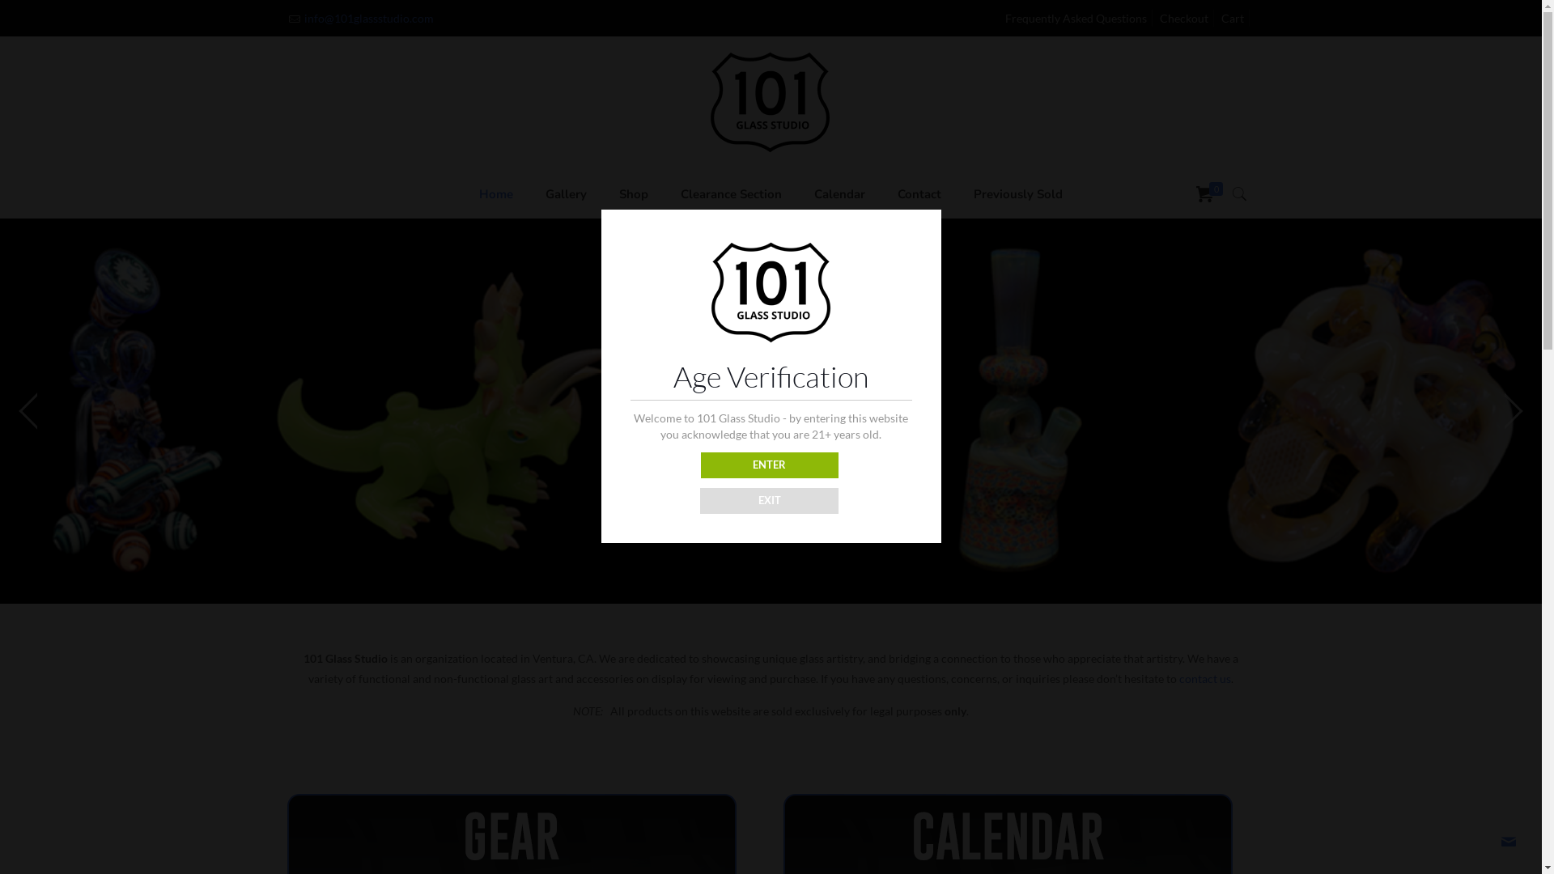 Image resolution: width=1554 pixels, height=874 pixels. Describe the element at coordinates (634, 194) in the screenshot. I see `Shop` at that location.